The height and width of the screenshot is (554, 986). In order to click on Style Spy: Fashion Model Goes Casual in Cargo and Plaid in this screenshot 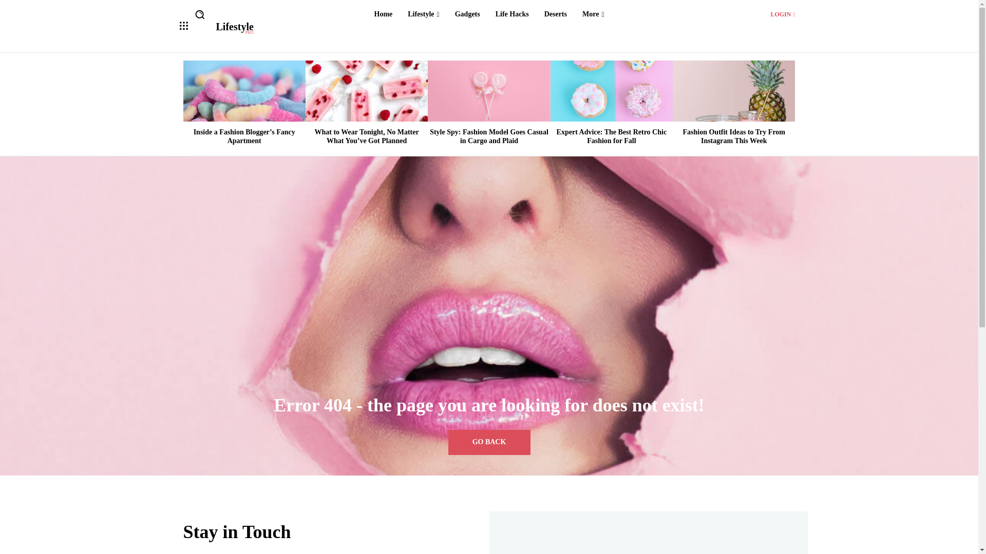, I will do `click(556, 14)`.